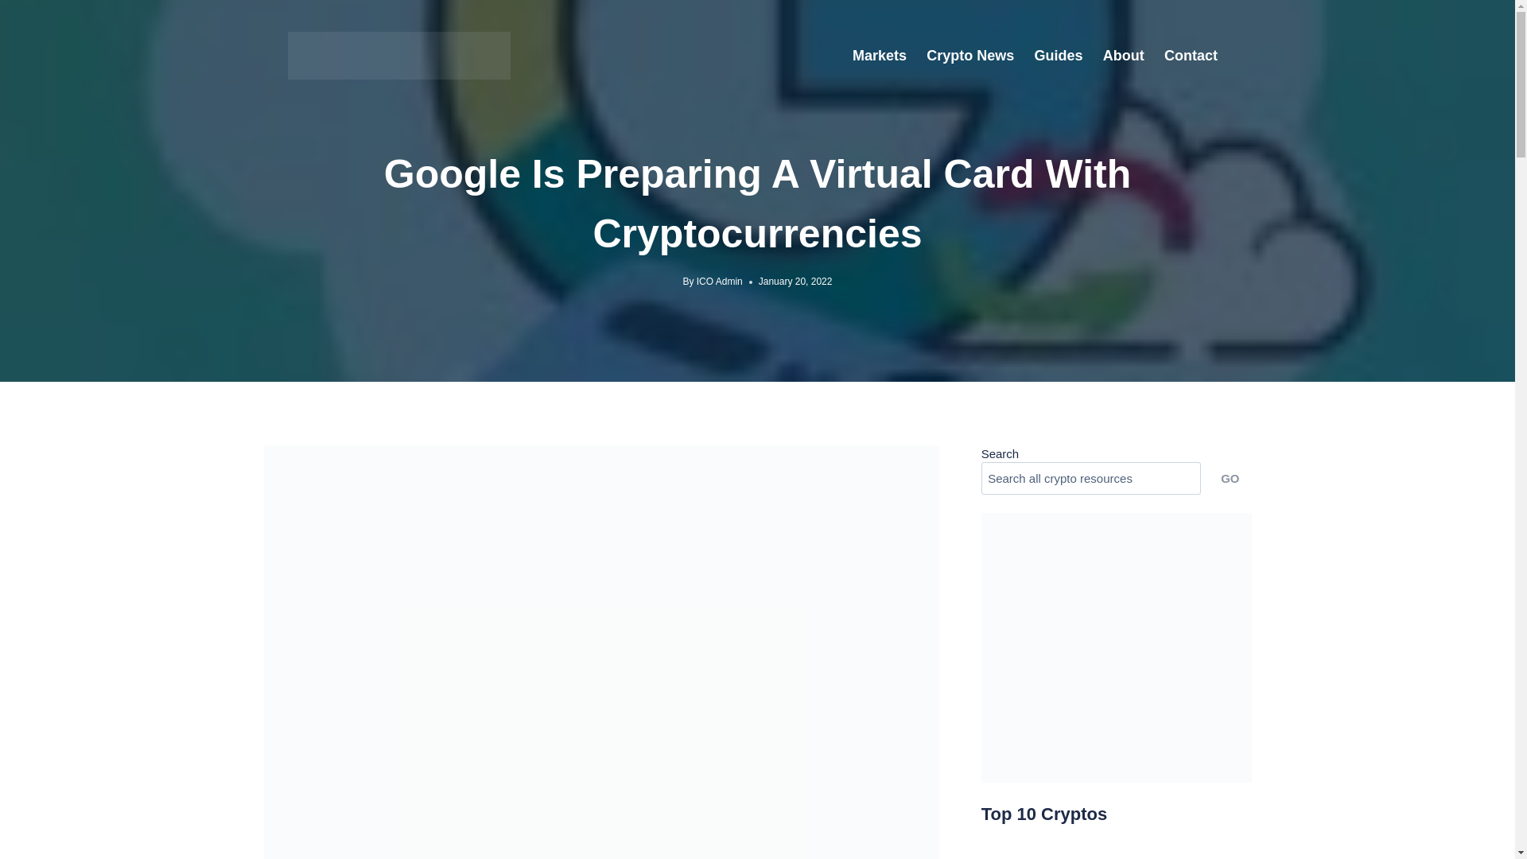  What do you see at coordinates (970, 55) in the screenshot?
I see `Crypto News` at bounding box center [970, 55].